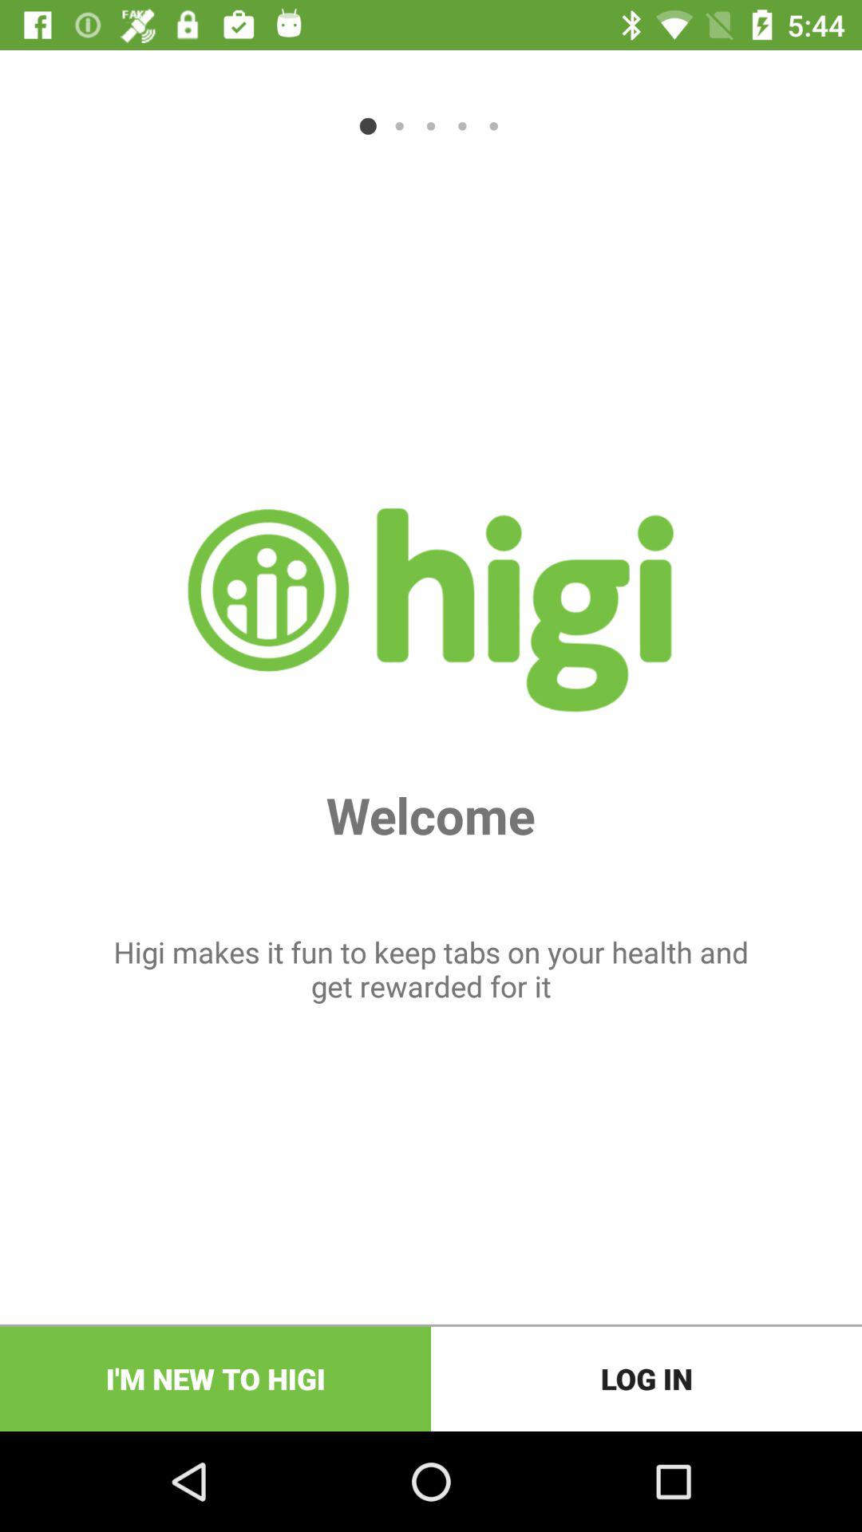 This screenshot has height=1532, width=862. What do you see at coordinates (215, 1379) in the screenshot?
I see `choose item next to log in item` at bounding box center [215, 1379].